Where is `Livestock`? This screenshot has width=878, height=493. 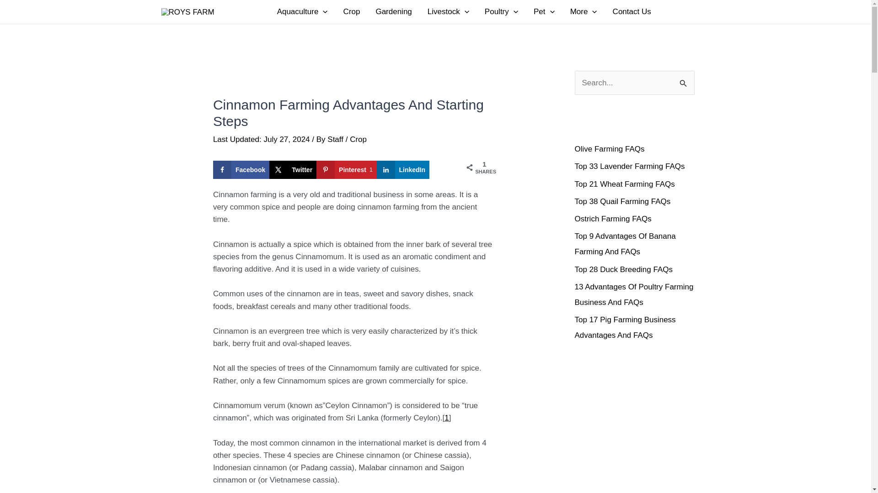 Livestock is located at coordinates (448, 12).